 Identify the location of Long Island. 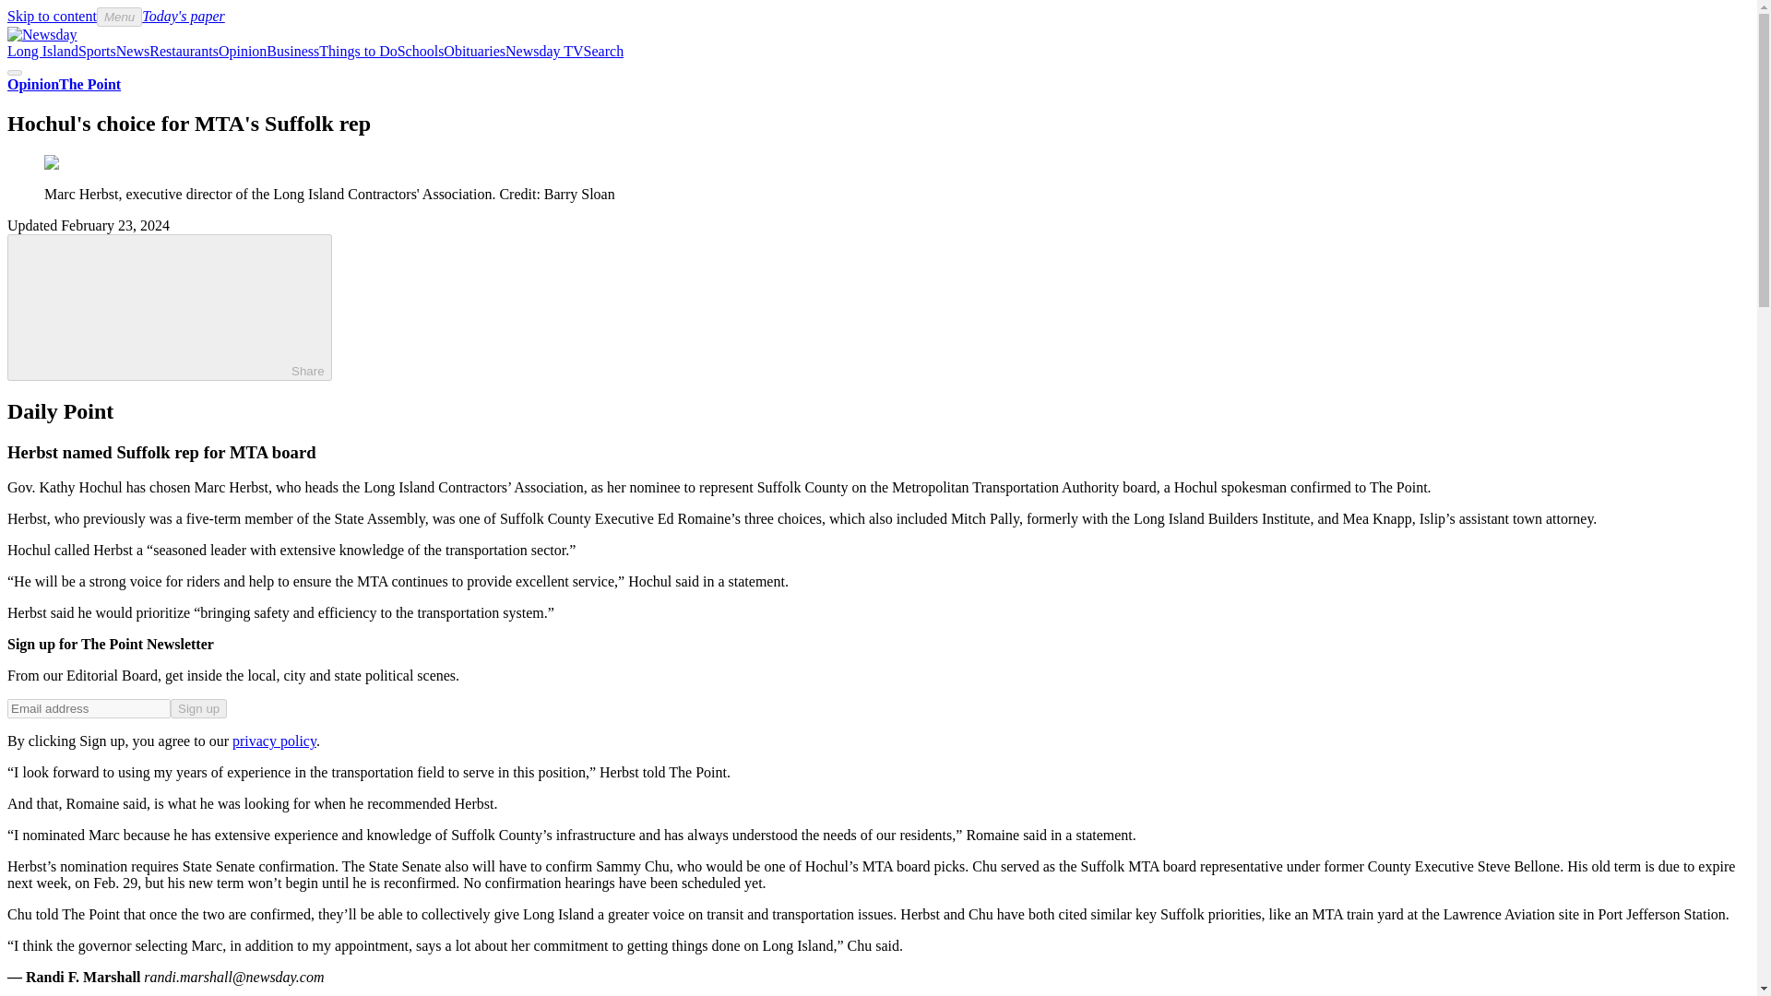
(42, 51).